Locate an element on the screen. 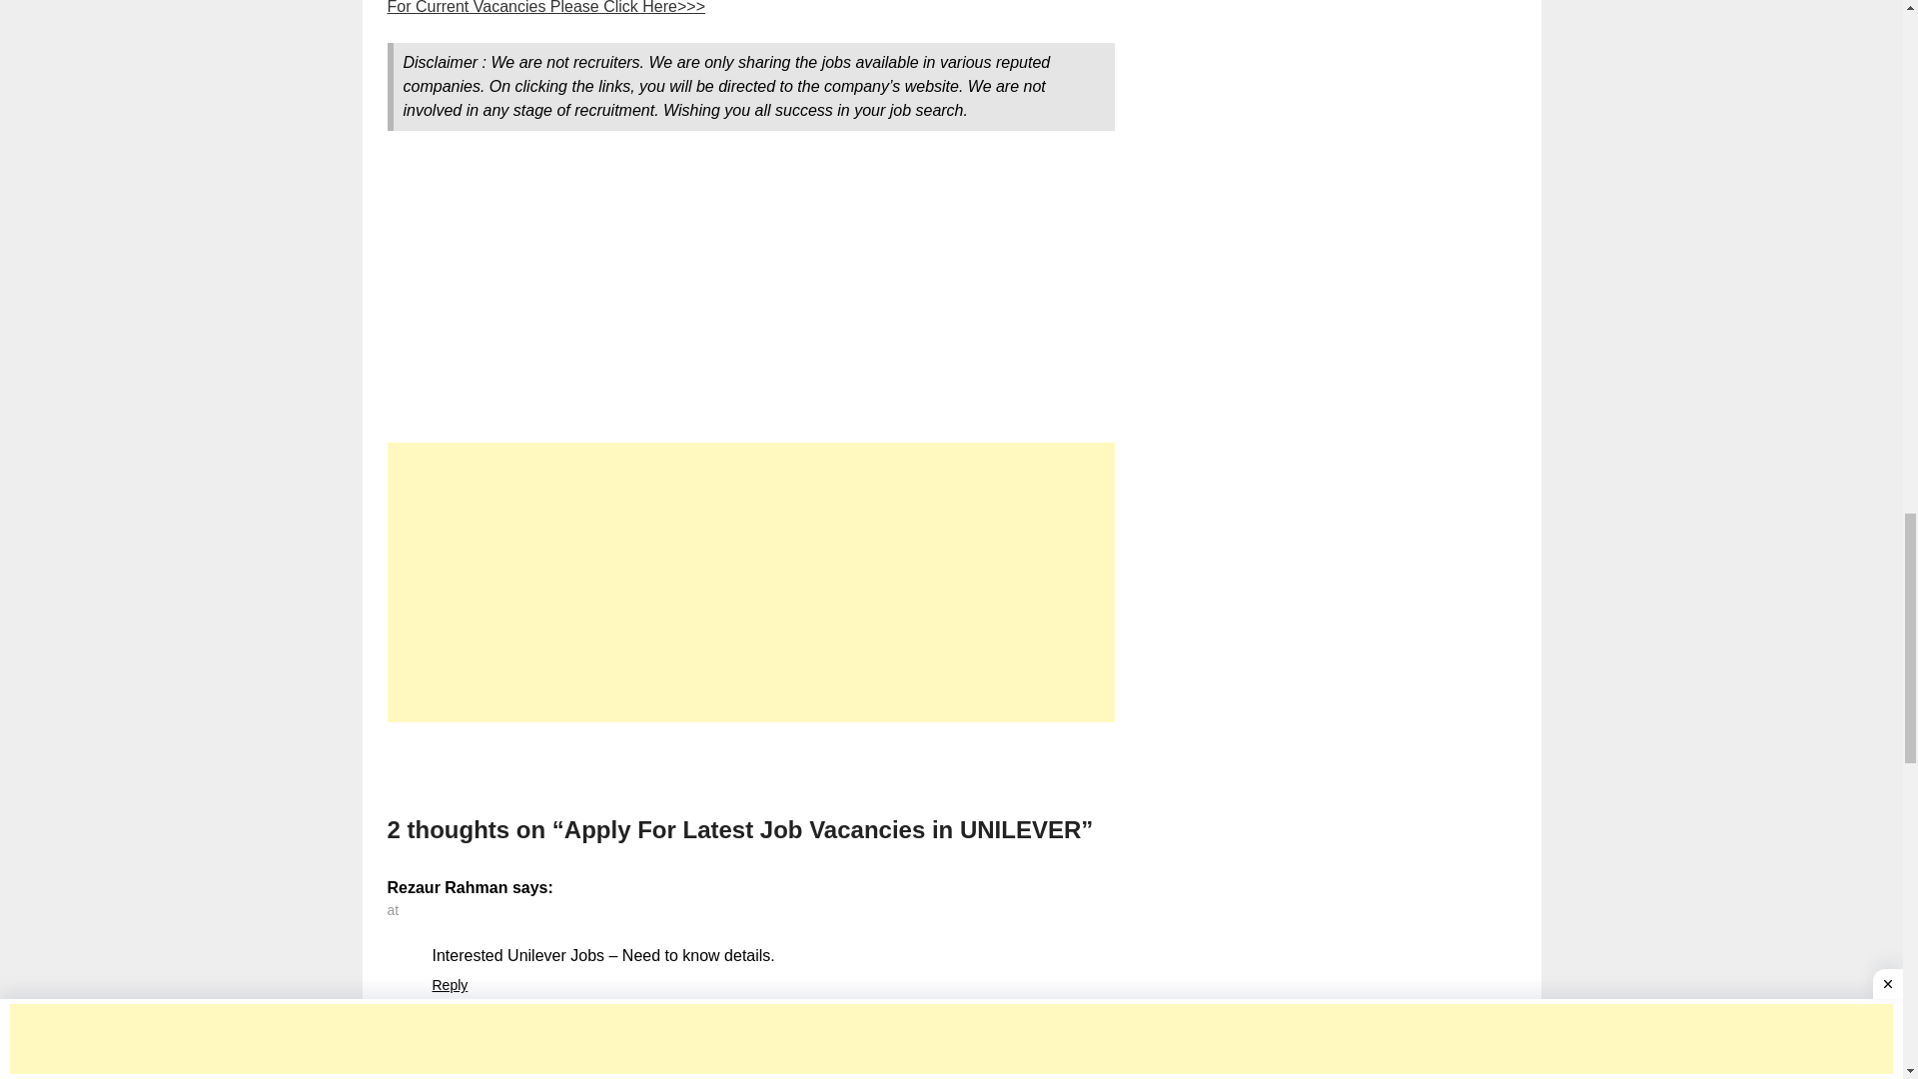 This screenshot has height=1079, width=1918. Reply is located at coordinates (450, 985).